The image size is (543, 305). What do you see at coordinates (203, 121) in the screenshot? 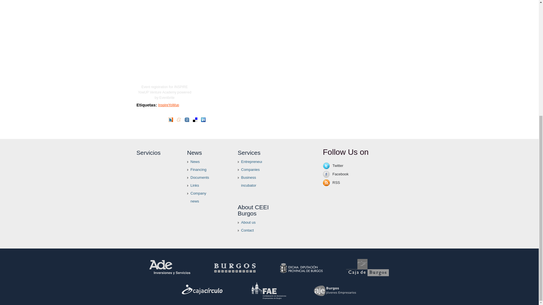
I see `Publicar en LinkedIn` at bounding box center [203, 121].